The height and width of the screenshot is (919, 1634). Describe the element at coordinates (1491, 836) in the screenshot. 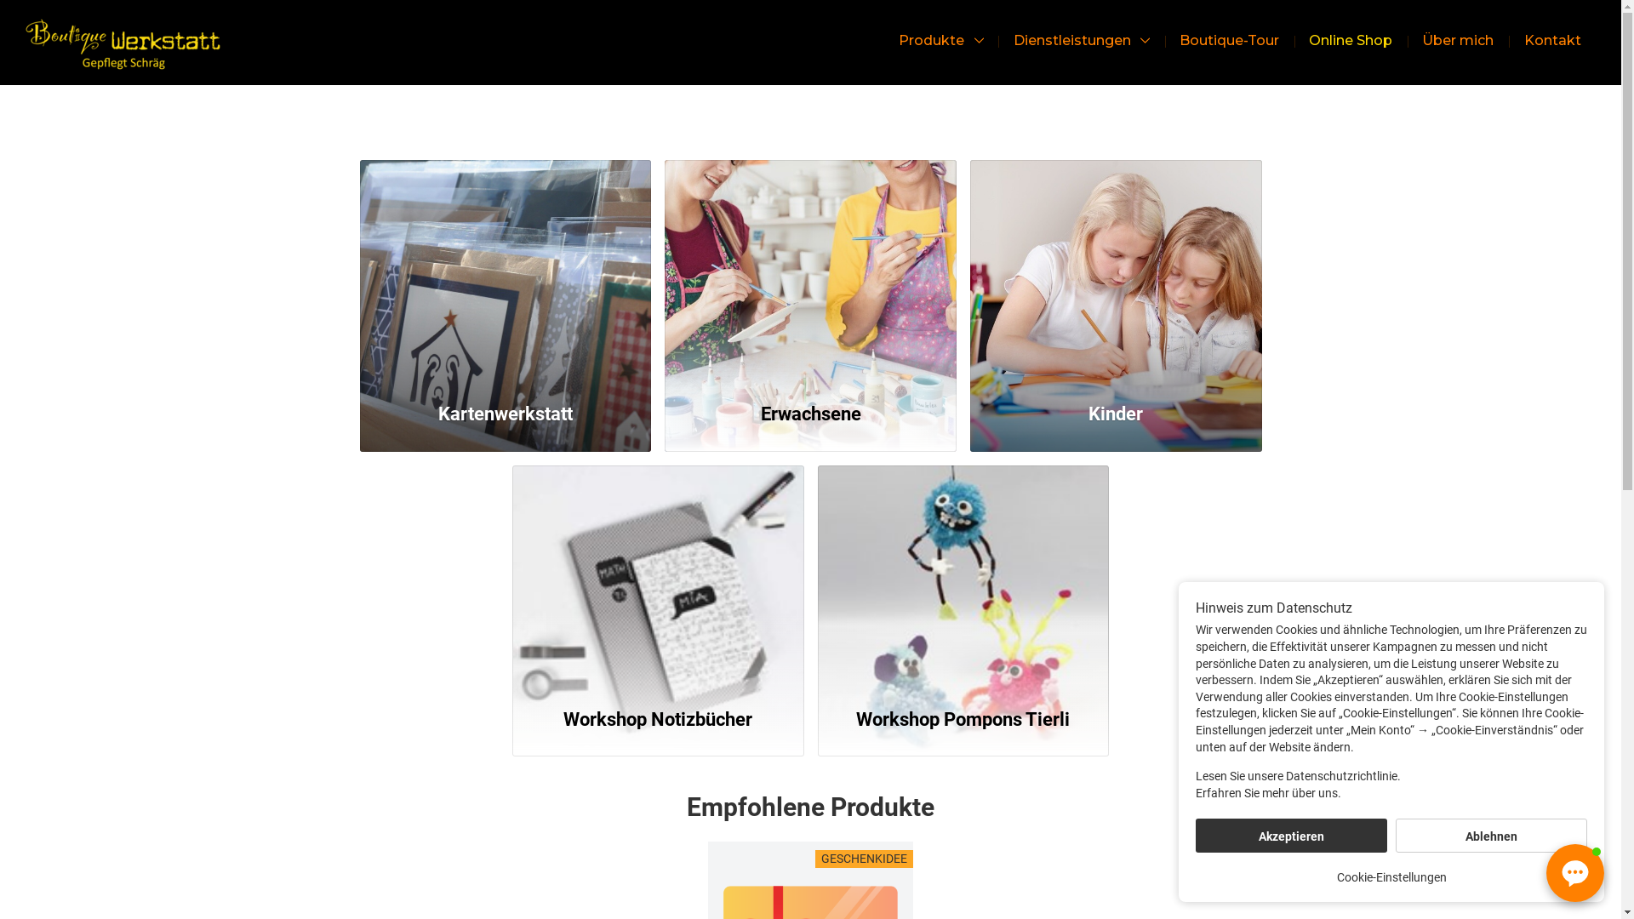

I see `Ablehnen` at that location.